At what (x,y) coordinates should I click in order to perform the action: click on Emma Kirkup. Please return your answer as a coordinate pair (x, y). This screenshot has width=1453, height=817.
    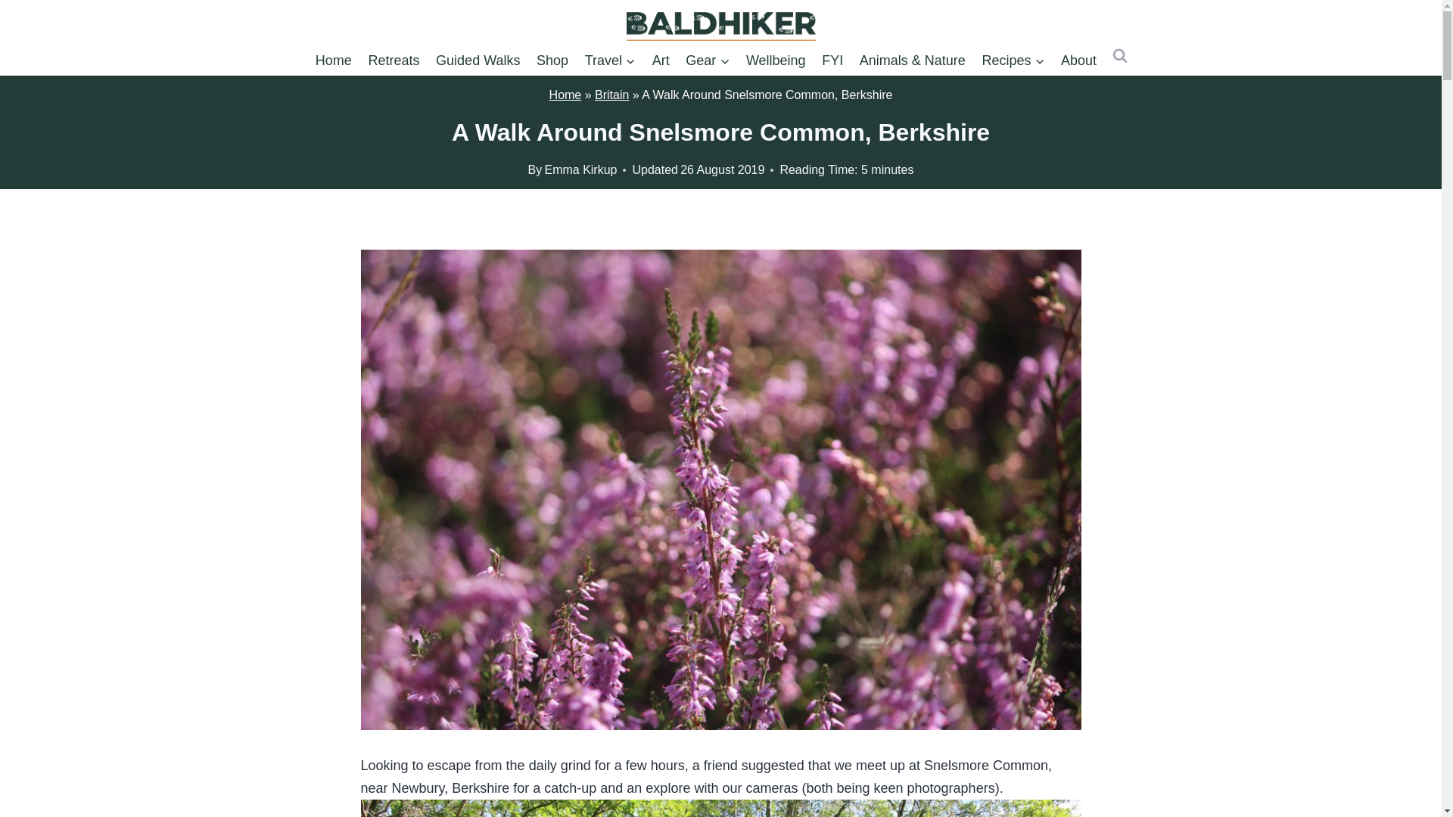
    Looking at the image, I should click on (580, 169).